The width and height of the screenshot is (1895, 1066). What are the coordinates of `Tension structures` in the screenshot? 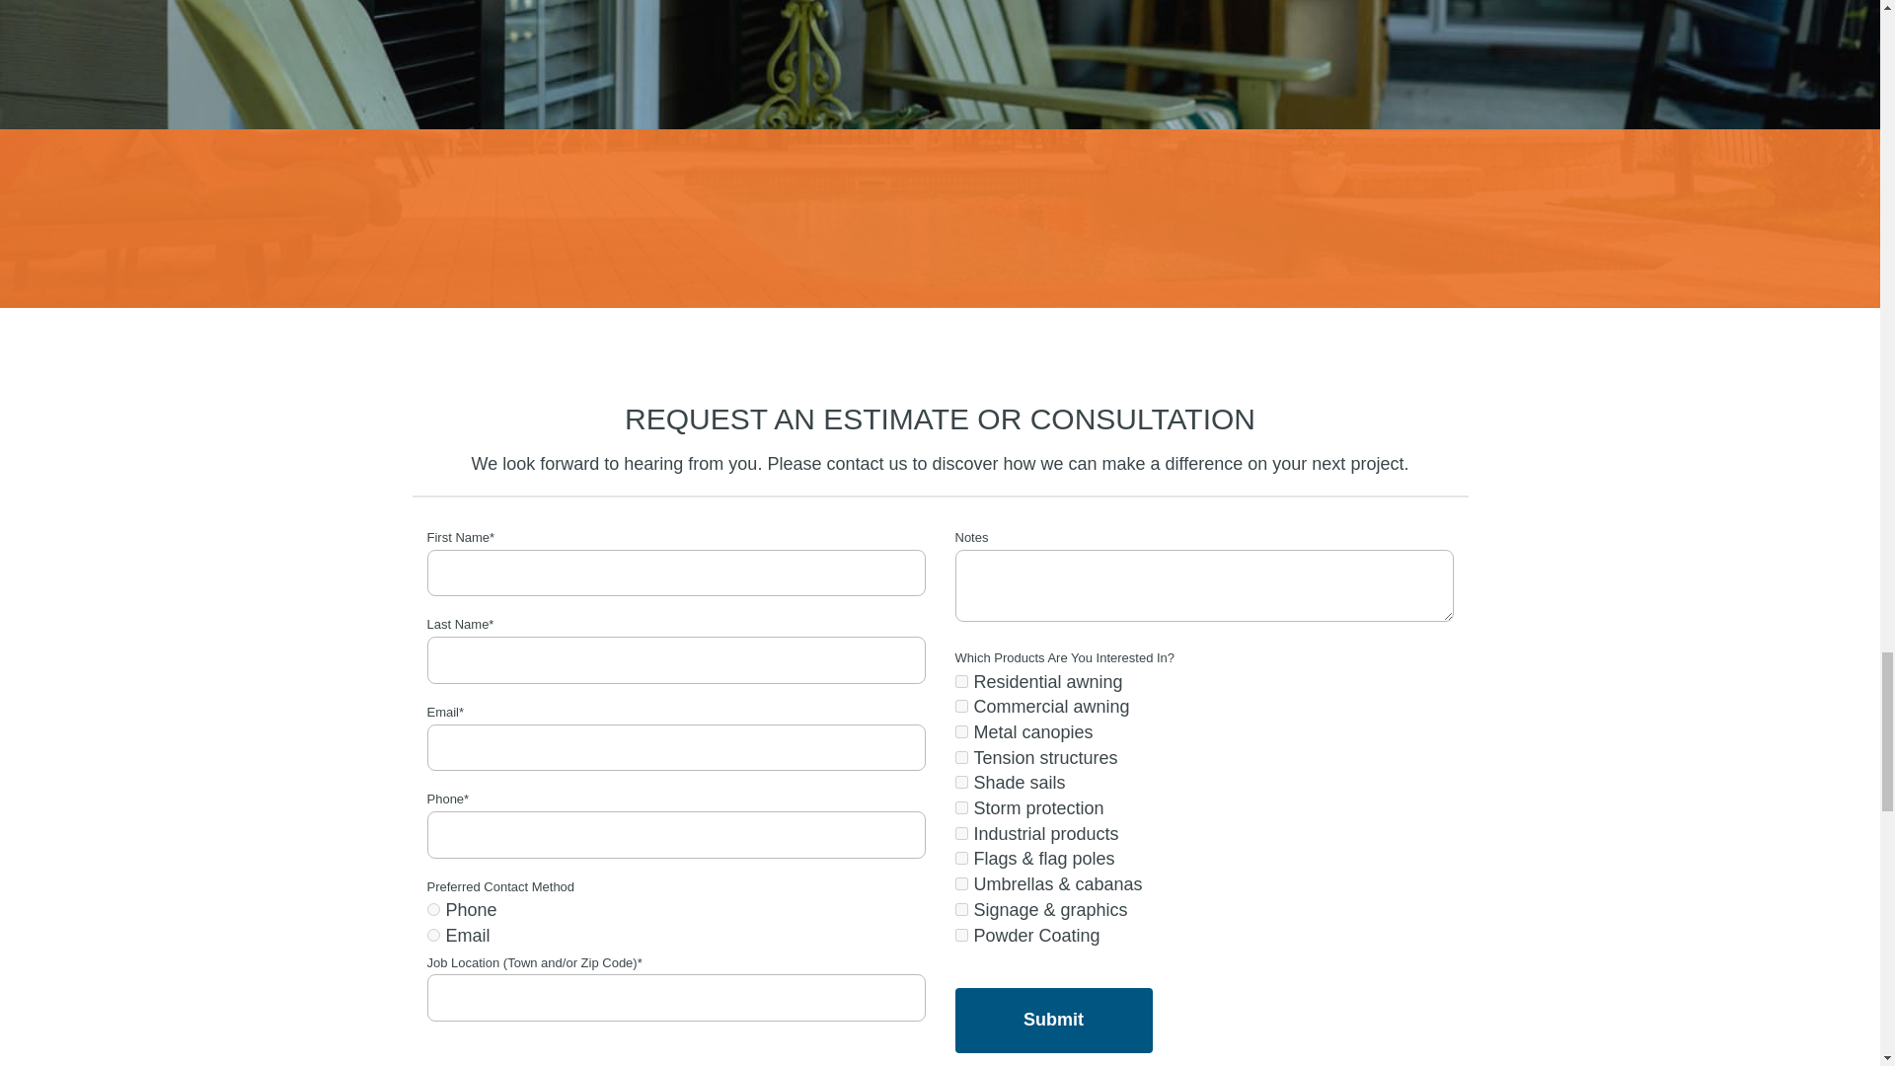 It's located at (961, 758).